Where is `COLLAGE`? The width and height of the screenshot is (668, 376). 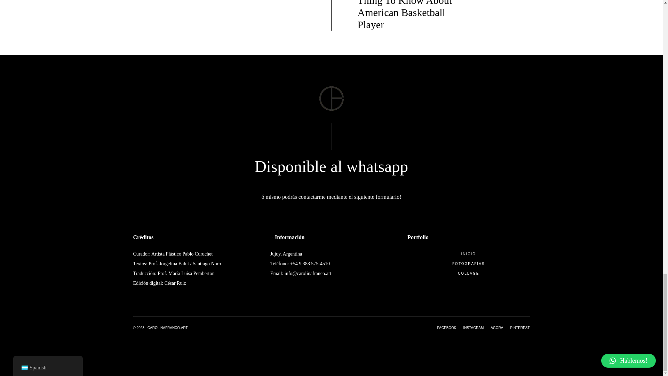 COLLAGE is located at coordinates (468, 274).